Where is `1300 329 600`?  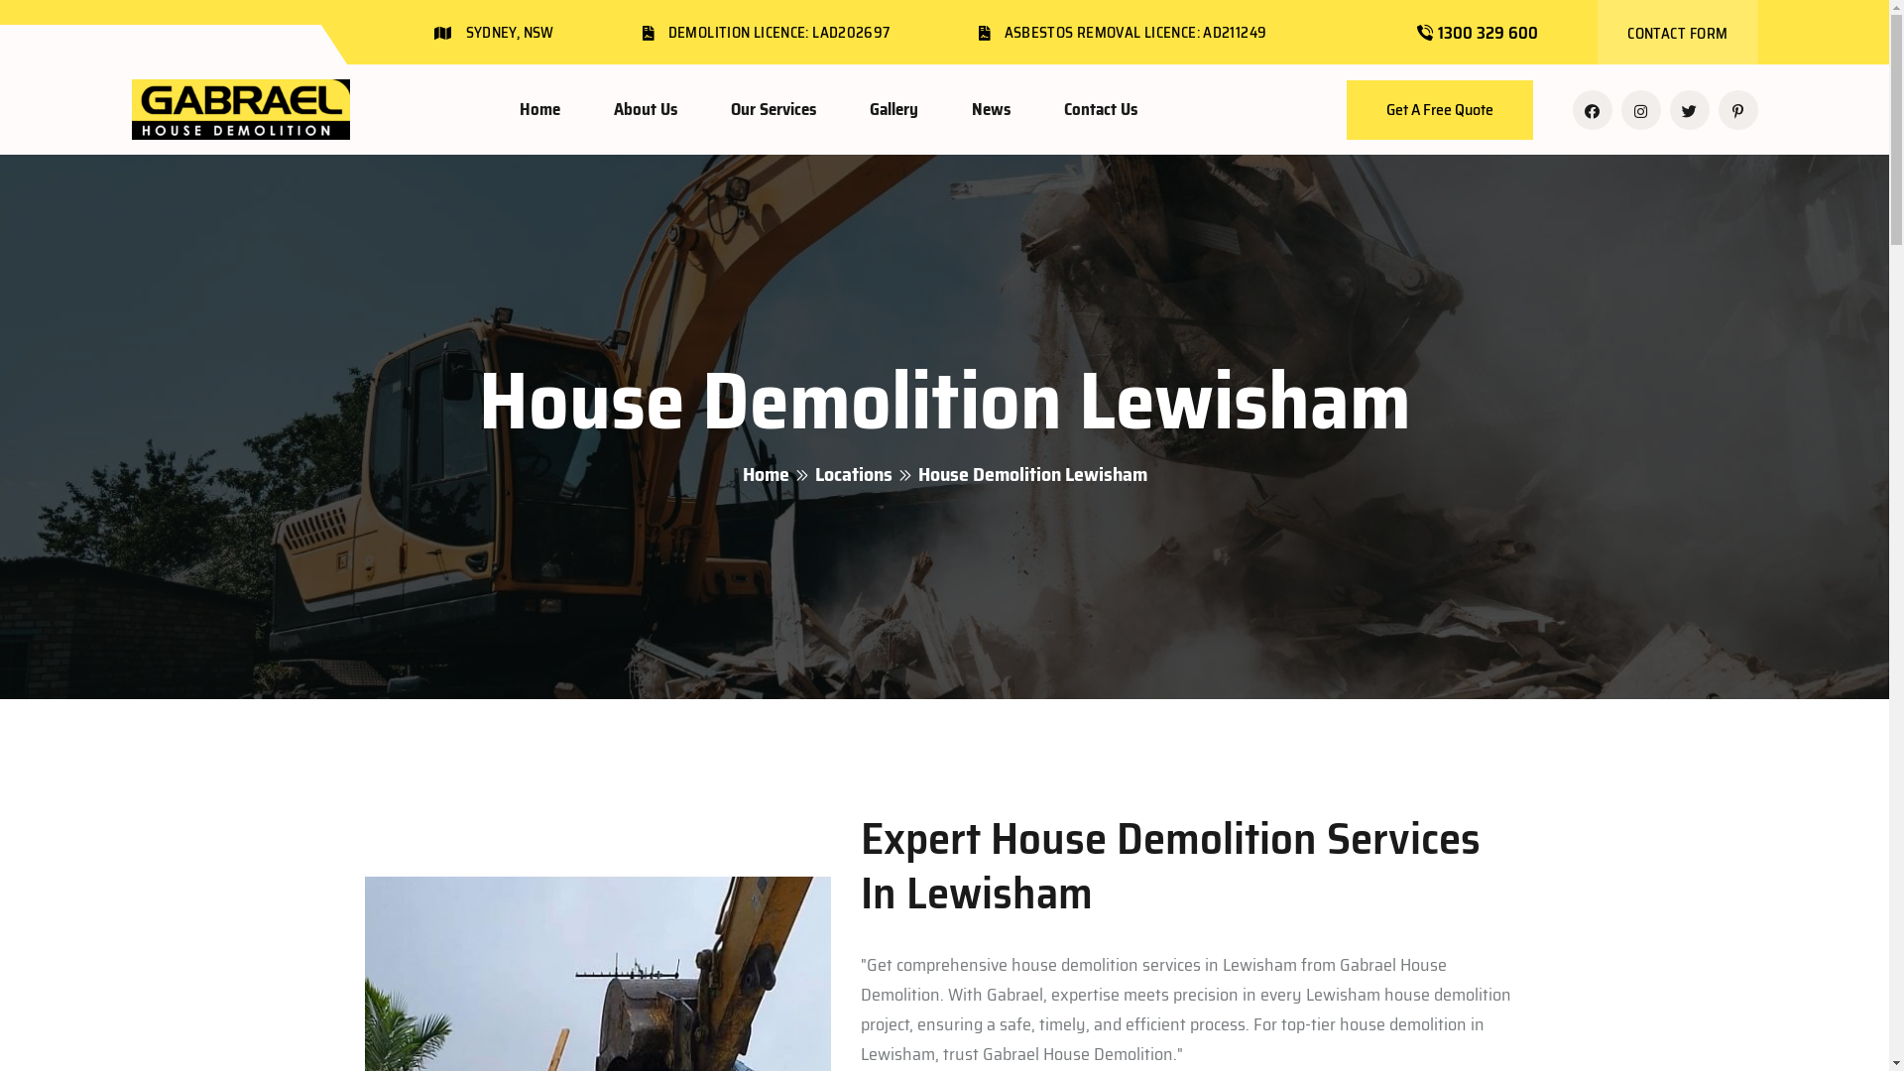
1300 329 600 is located at coordinates (1487, 33).